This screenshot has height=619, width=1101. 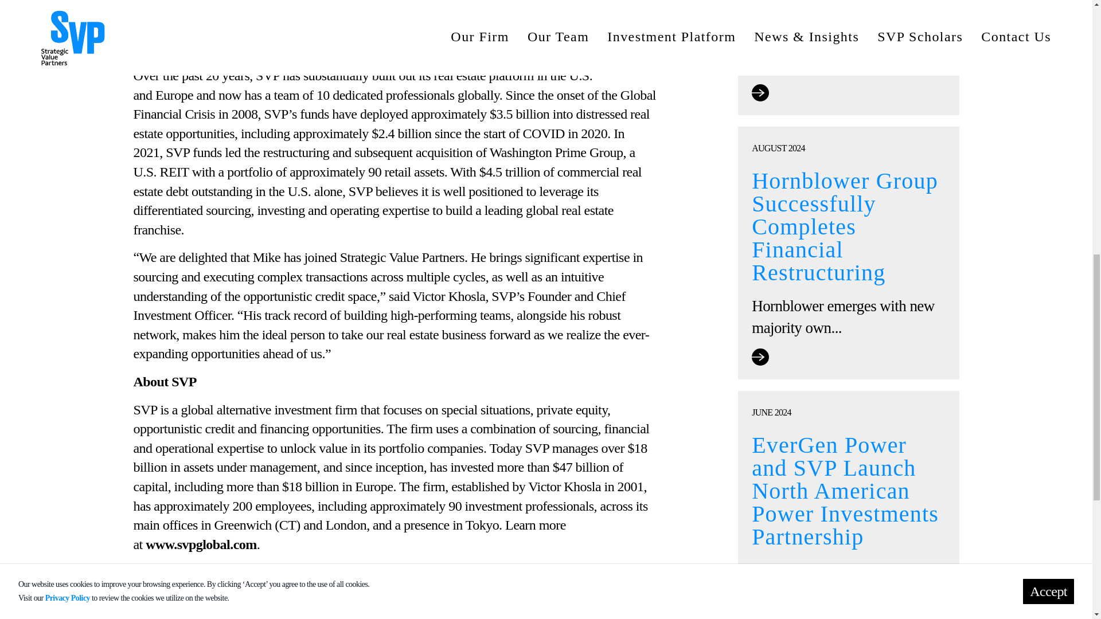 What do you see at coordinates (201, 544) in the screenshot?
I see `www.svpglobal.com` at bounding box center [201, 544].